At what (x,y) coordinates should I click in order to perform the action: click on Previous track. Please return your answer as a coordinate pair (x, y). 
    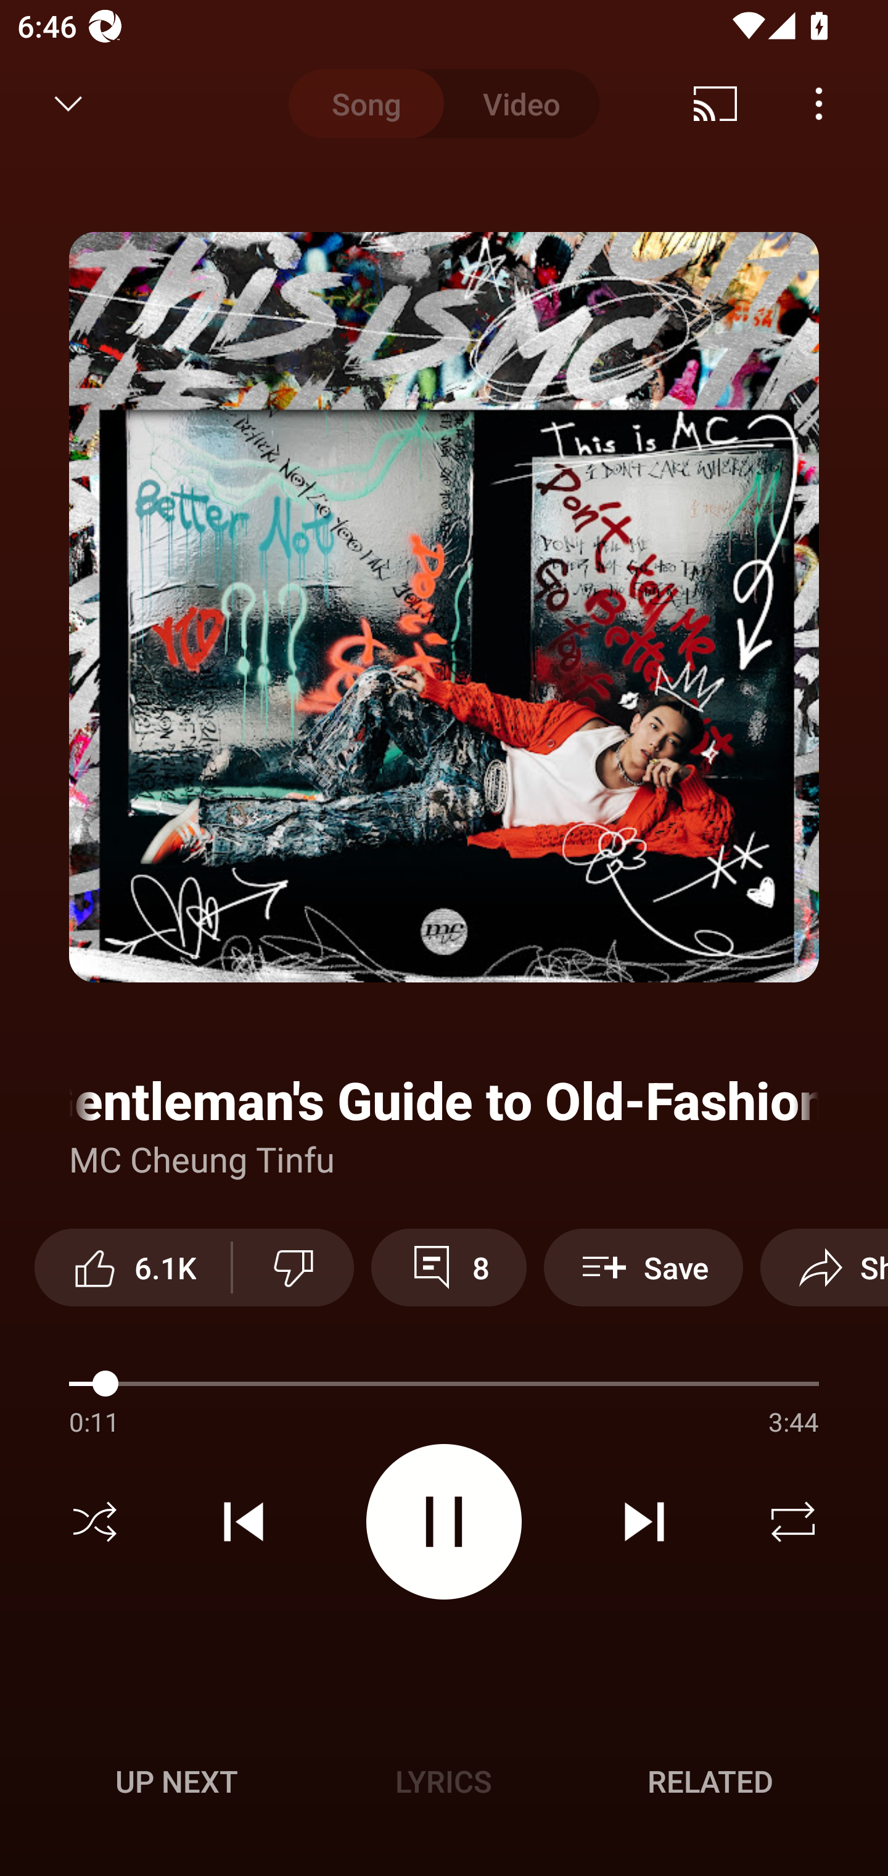
    Looking at the image, I should click on (244, 1522).